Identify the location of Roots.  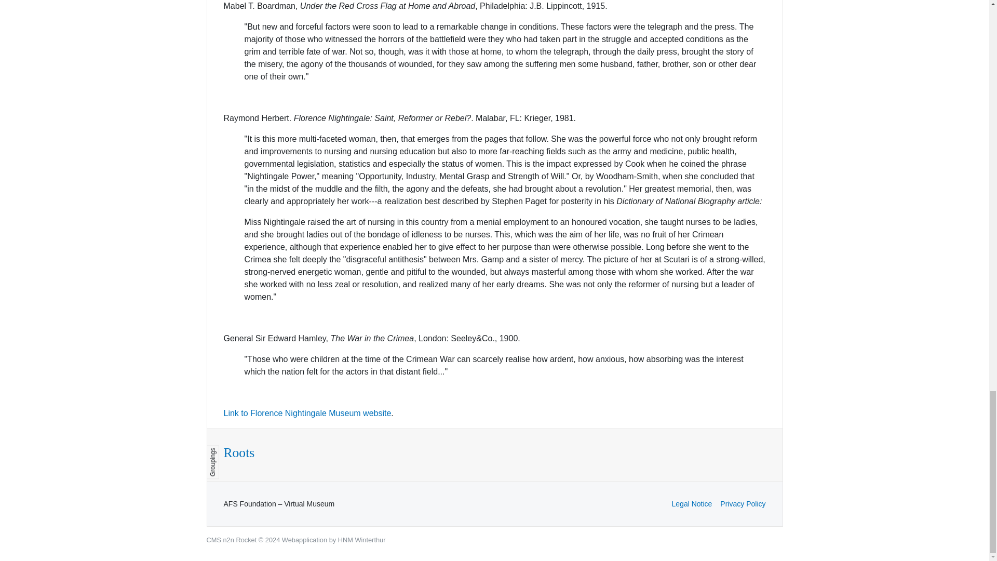
(239, 452).